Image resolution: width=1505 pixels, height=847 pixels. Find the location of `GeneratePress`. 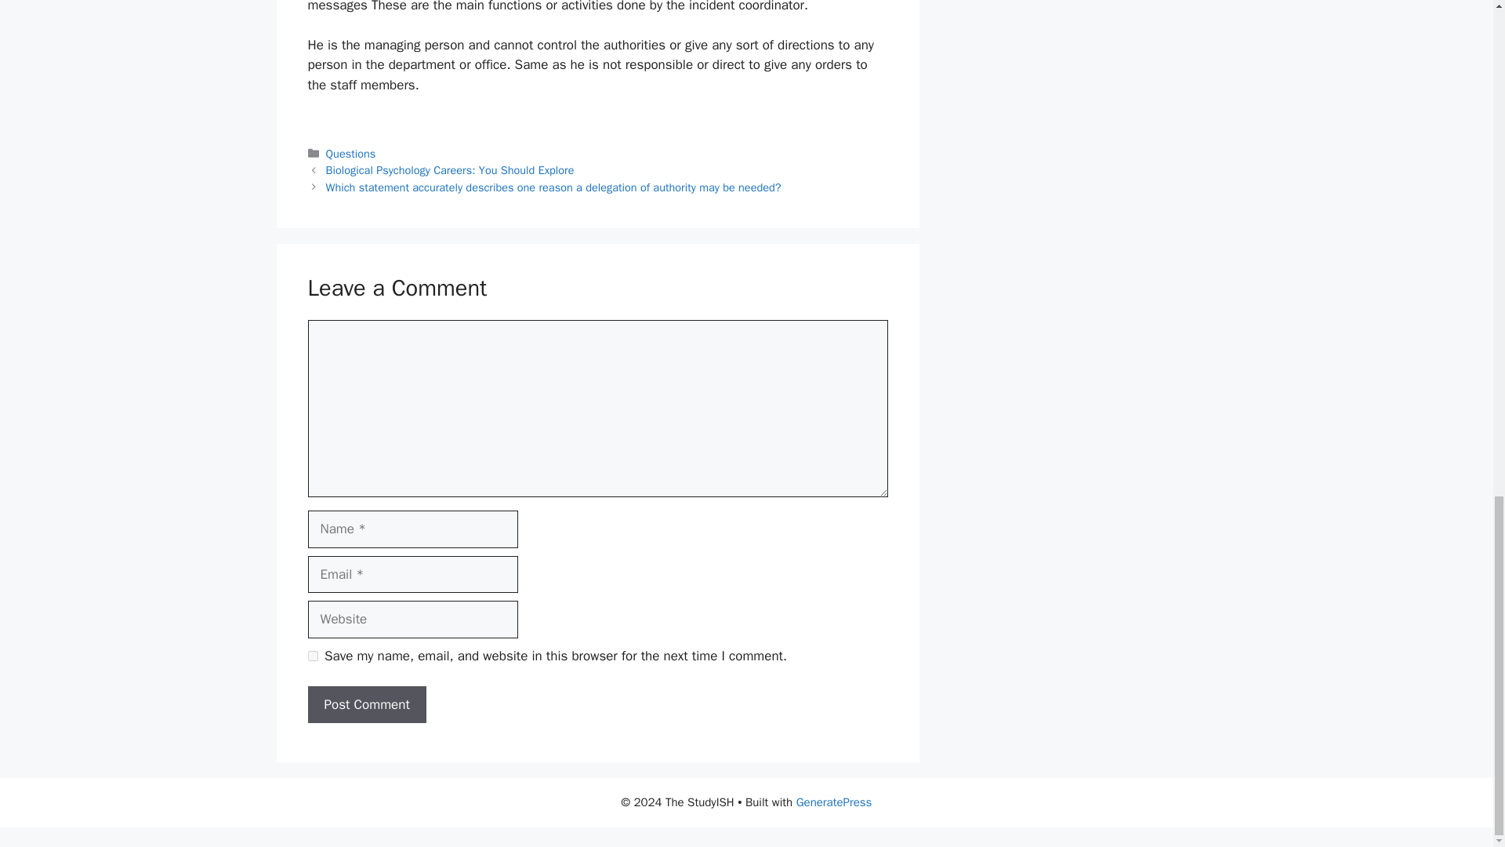

GeneratePress is located at coordinates (834, 802).